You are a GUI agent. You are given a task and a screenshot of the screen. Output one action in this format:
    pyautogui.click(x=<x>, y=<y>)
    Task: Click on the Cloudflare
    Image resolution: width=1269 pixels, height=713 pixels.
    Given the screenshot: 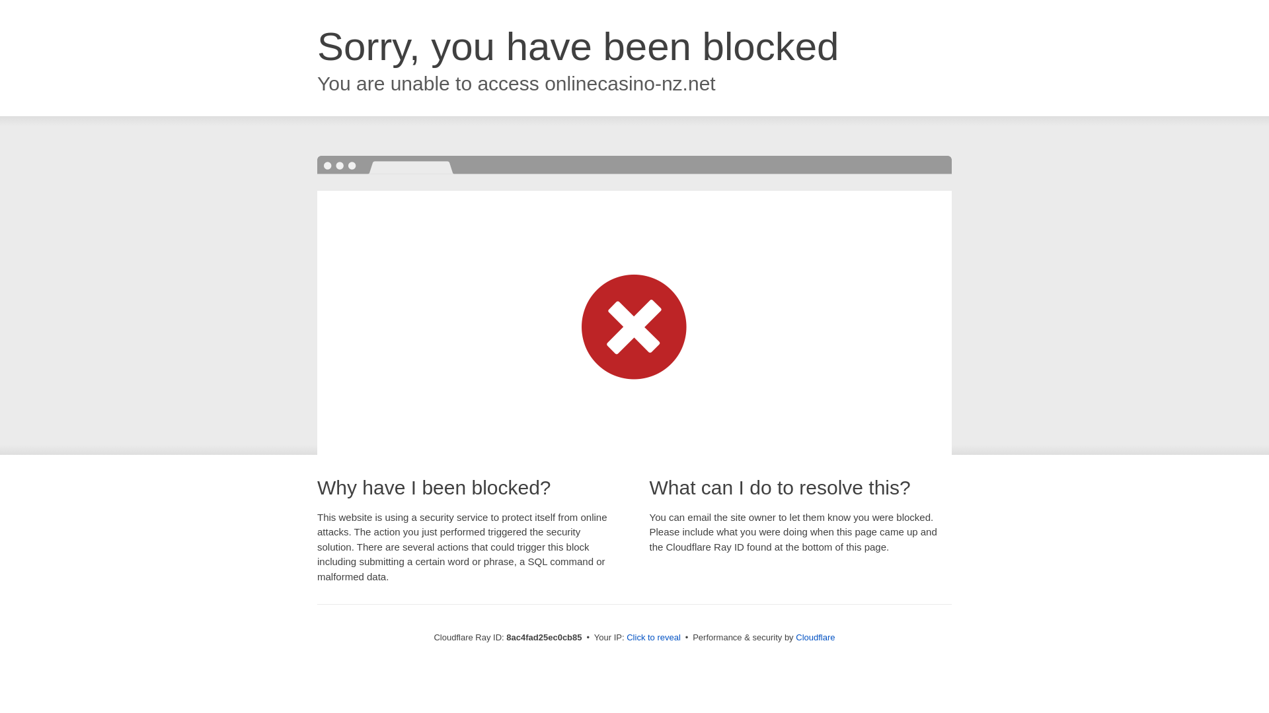 What is the action you would take?
    pyautogui.click(x=815, y=637)
    